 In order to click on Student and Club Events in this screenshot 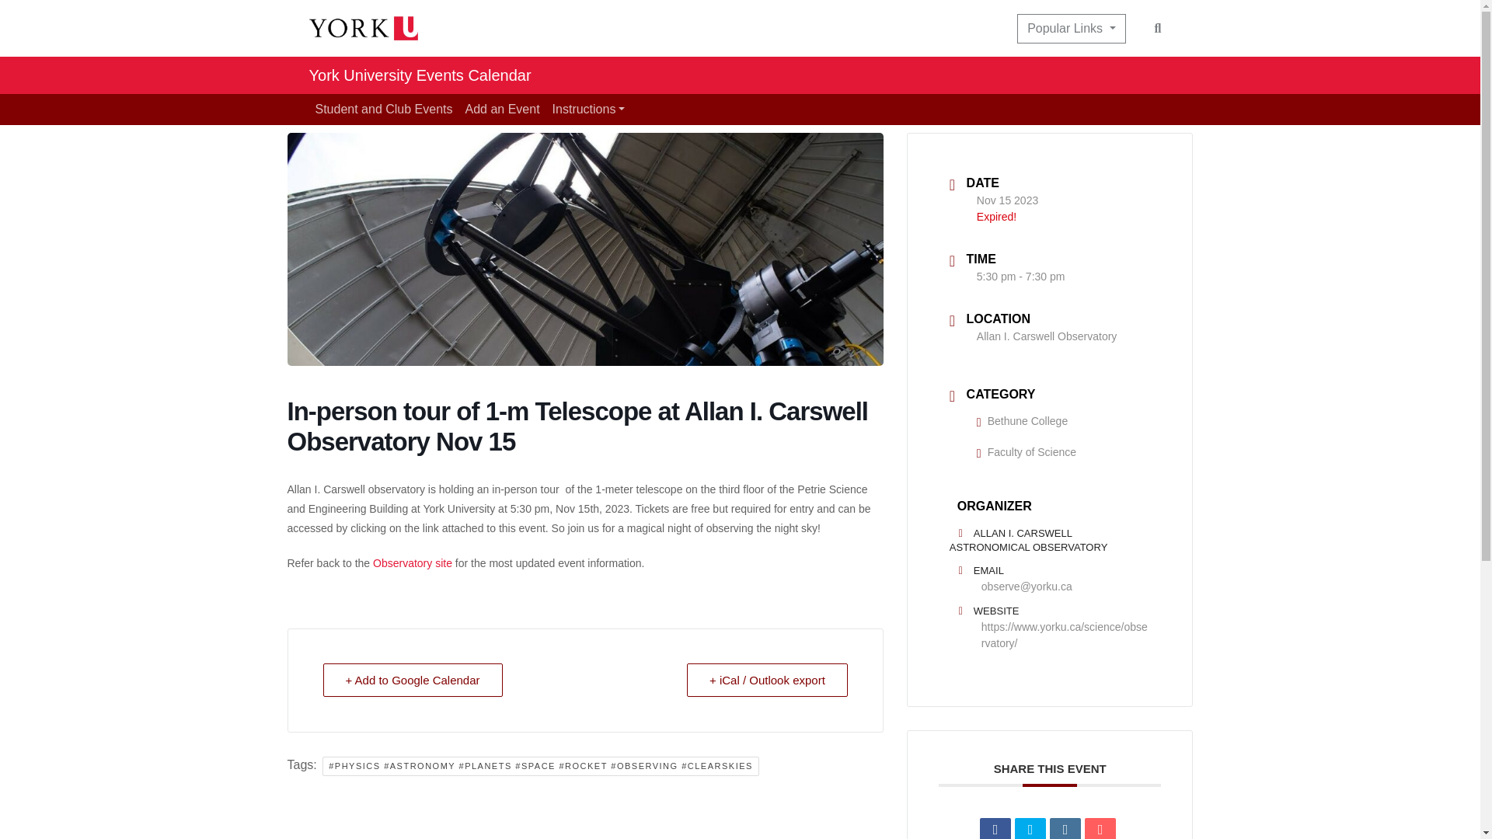, I will do `click(384, 109)`.